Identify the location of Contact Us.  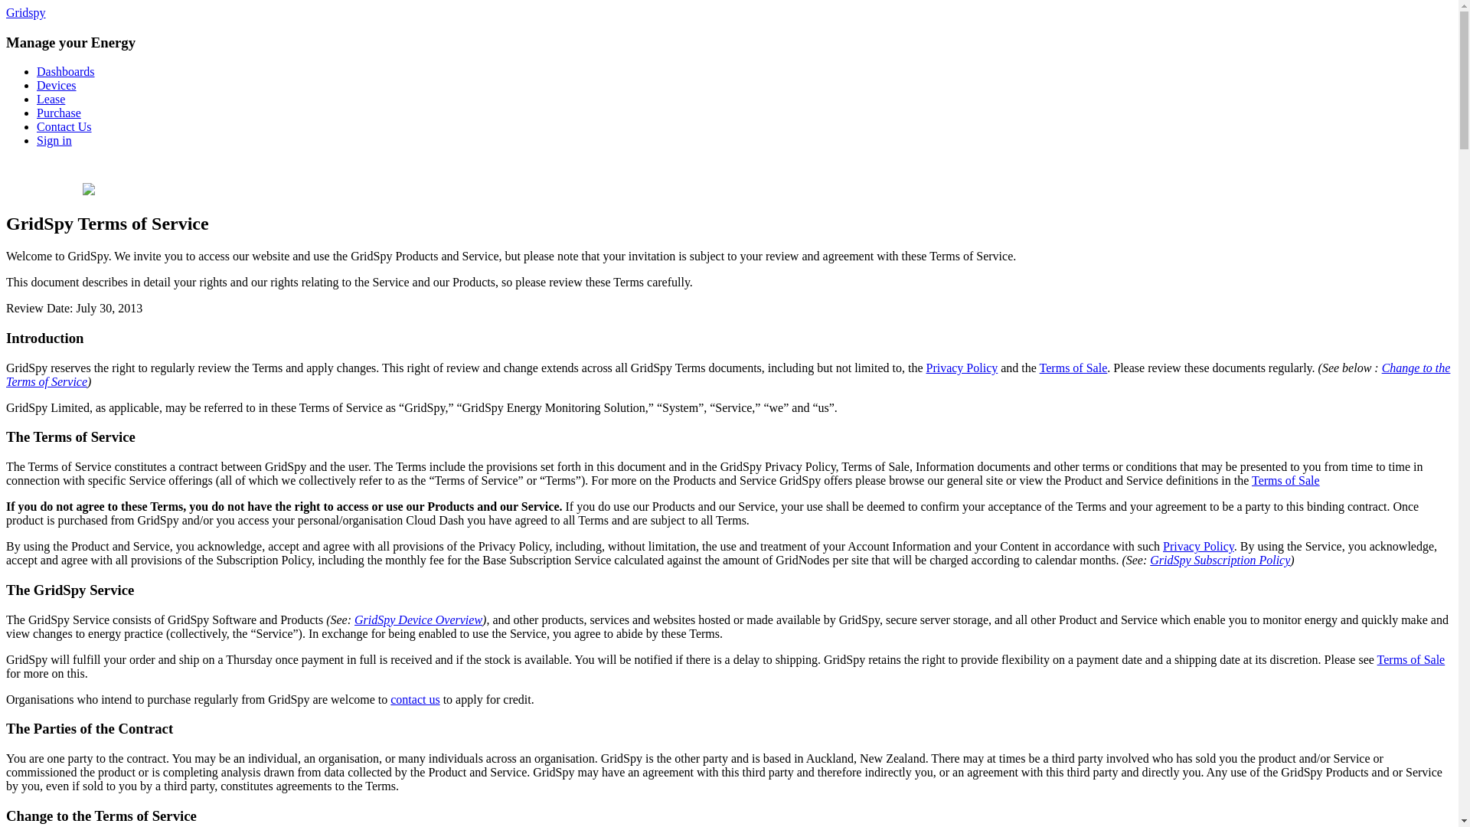
(64, 126).